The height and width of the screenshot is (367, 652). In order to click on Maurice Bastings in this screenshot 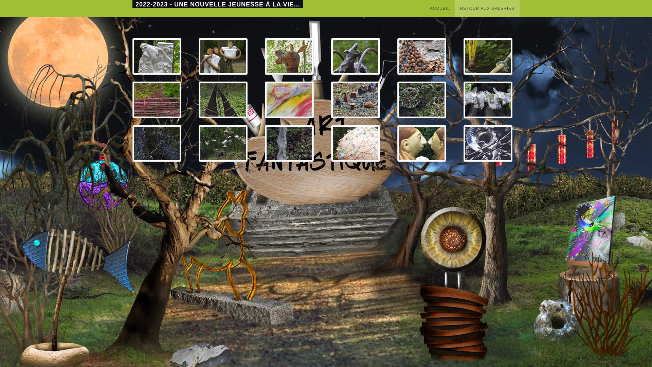, I will do `click(157, 56)`.